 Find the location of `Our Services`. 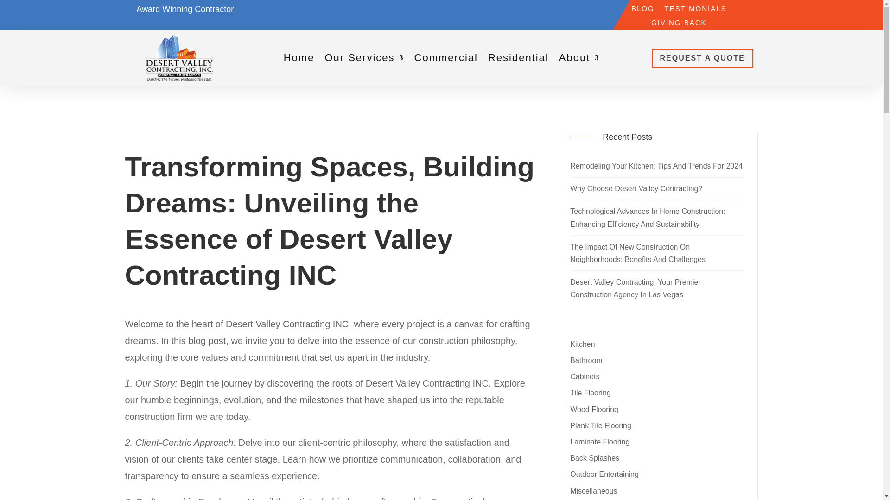

Our Services is located at coordinates (364, 59).